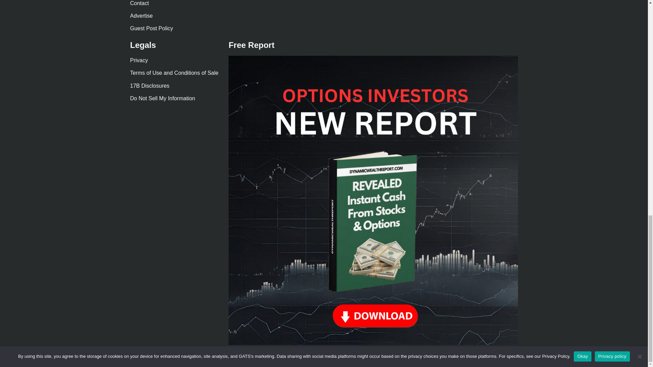 The height and width of the screenshot is (367, 653). Describe the element at coordinates (162, 98) in the screenshot. I see `Do Not Sell My Information` at that location.